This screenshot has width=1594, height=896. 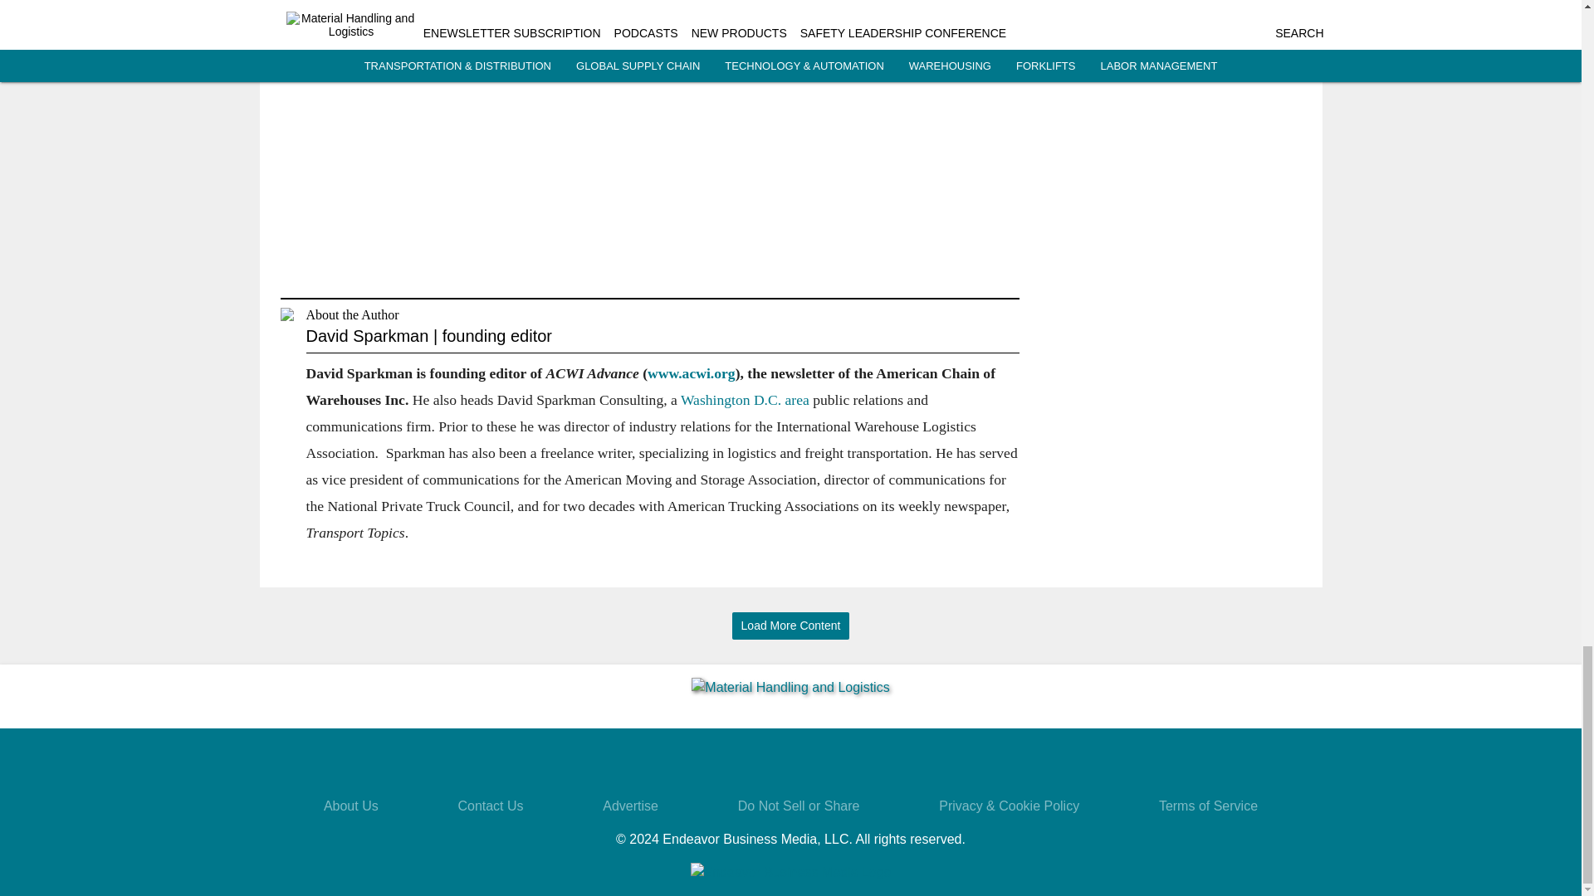 I want to click on About Us, so click(x=350, y=806).